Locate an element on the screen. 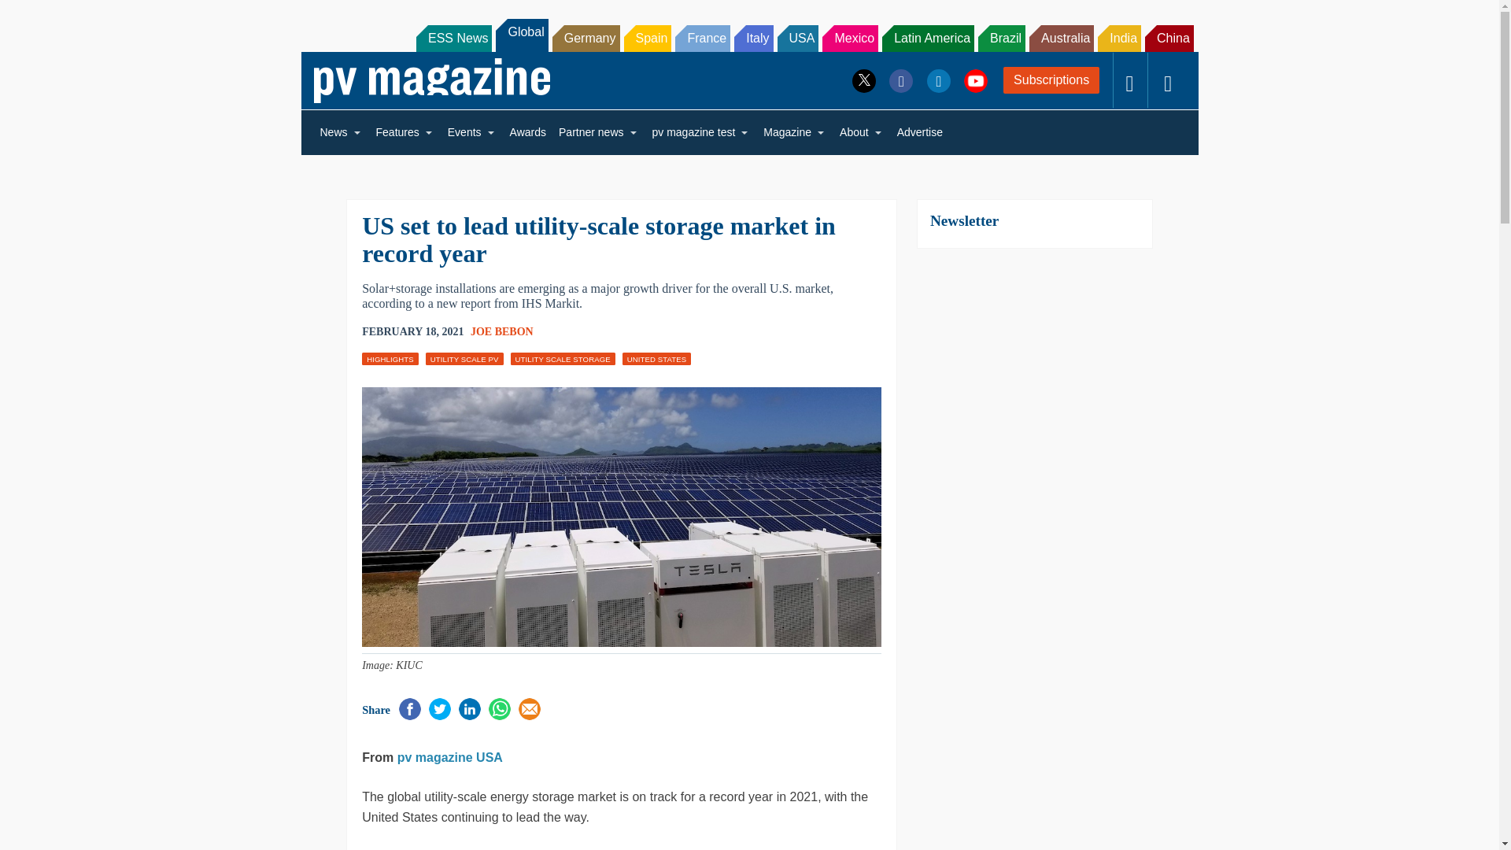  Italy is located at coordinates (753, 38).